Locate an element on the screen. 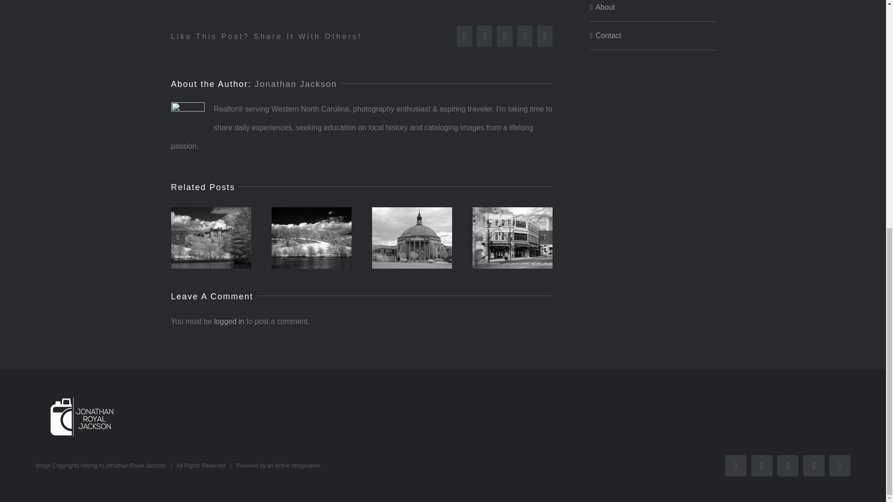 This screenshot has width=893, height=502. logged in is located at coordinates (229, 321).